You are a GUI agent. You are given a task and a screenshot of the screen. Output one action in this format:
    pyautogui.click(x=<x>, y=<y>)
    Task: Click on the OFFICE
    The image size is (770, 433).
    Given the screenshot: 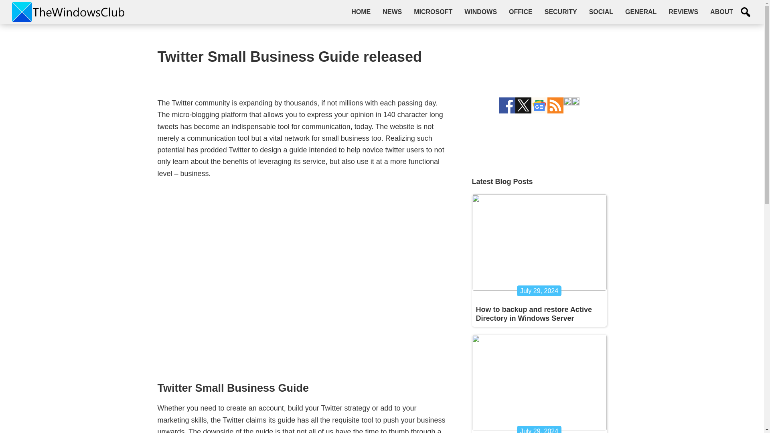 What is the action you would take?
    pyautogui.click(x=521, y=12)
    